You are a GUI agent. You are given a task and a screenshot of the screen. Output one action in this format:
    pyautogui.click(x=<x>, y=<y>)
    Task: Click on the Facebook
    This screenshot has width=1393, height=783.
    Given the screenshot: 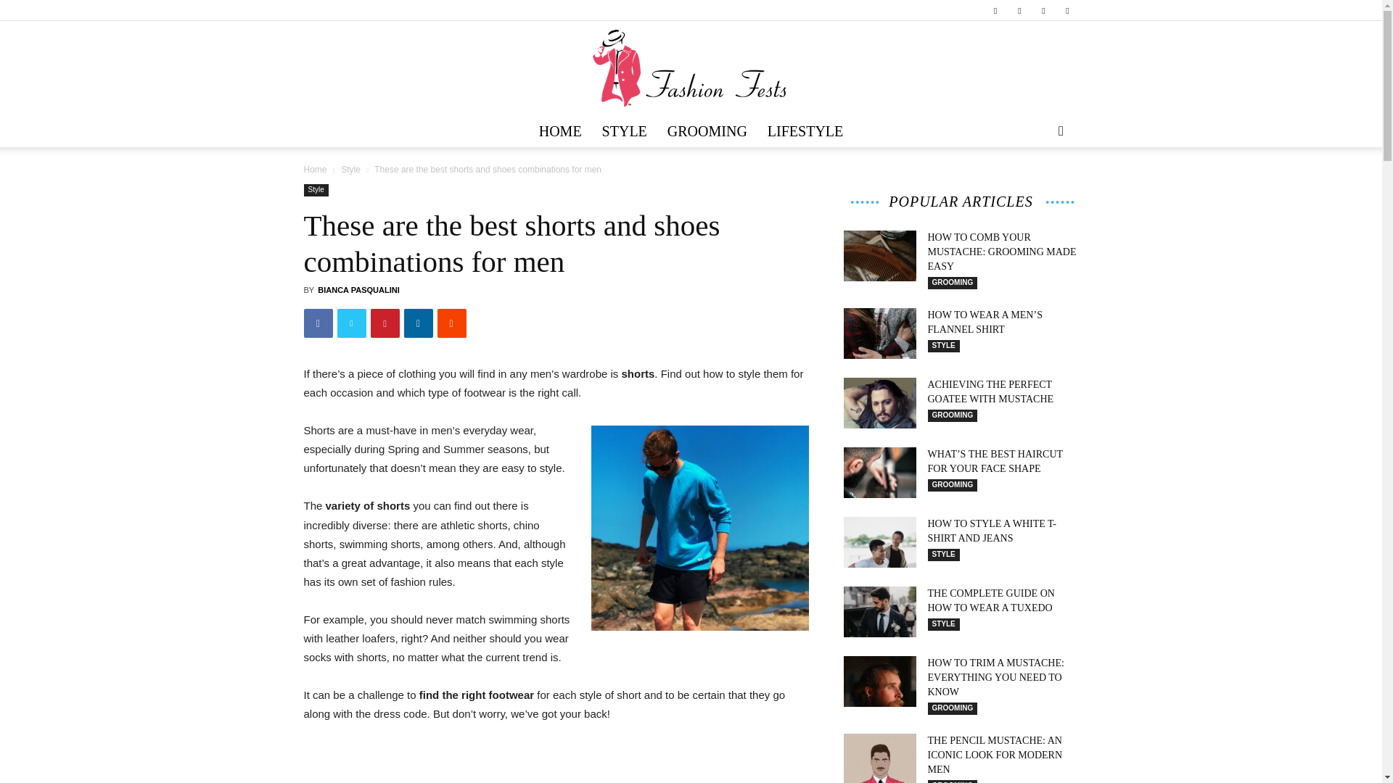 What is the action you would take?
    pyautogui.click(x=995, y=10)
    